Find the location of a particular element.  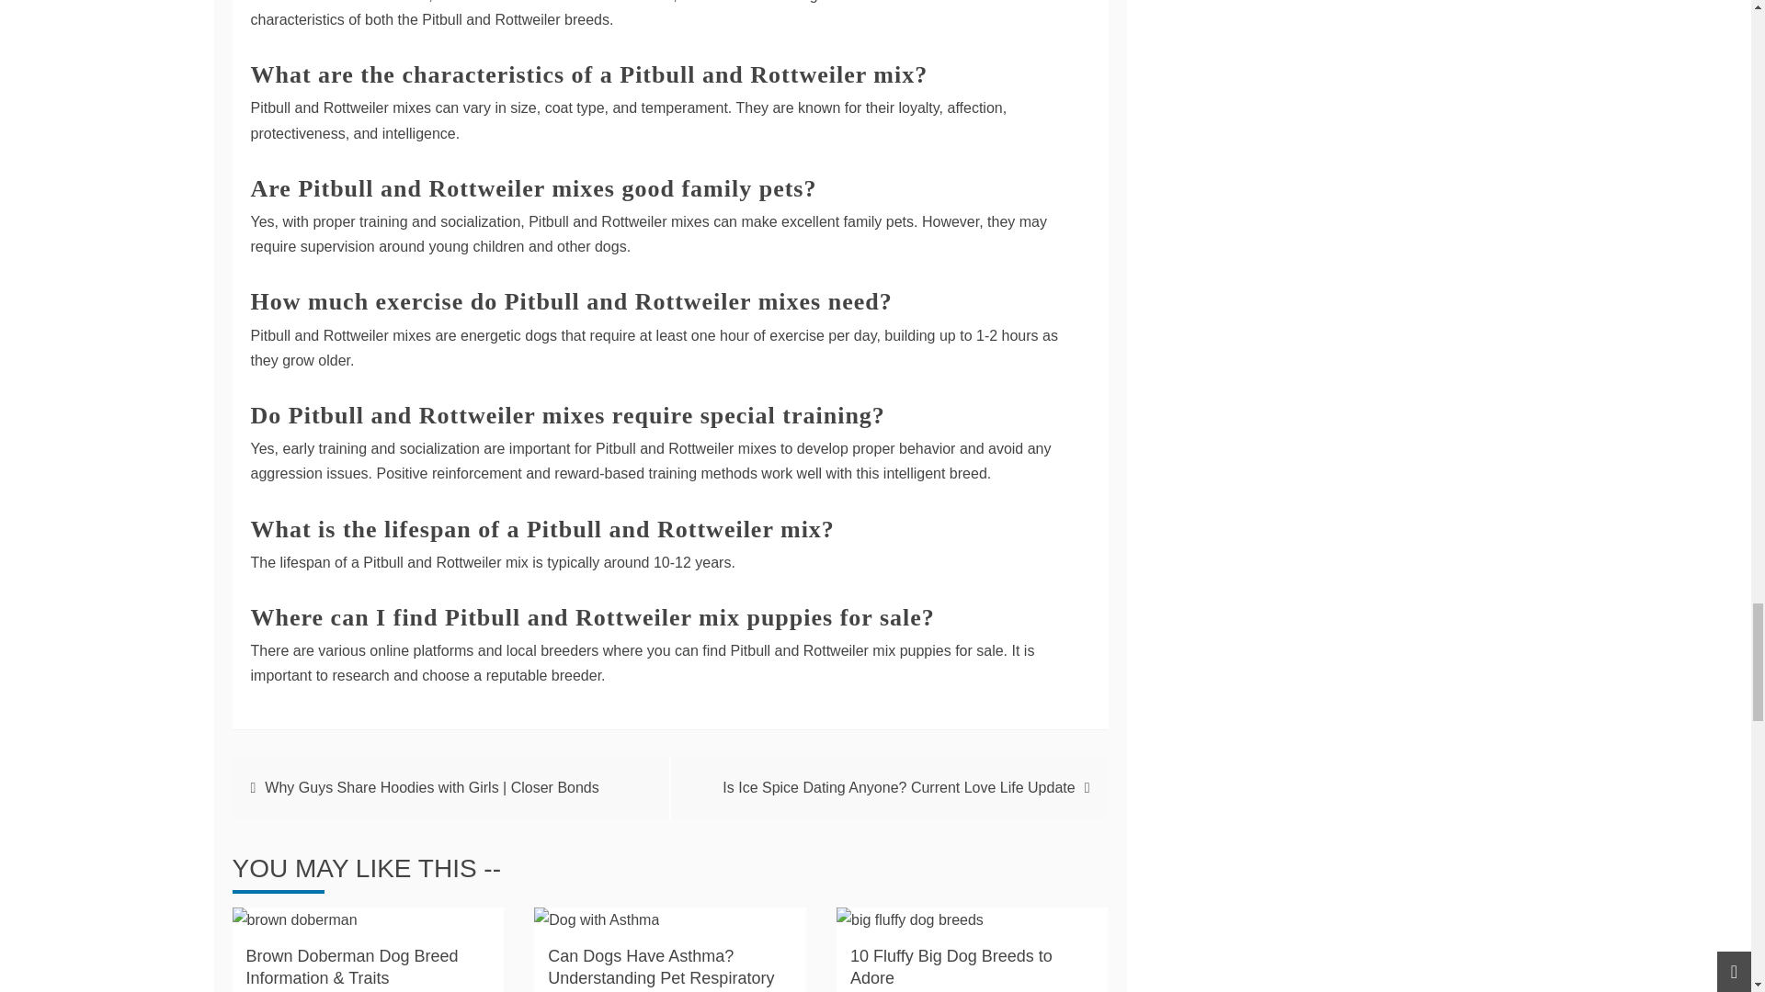

Is Ice Spice Dating Anyone? Current Love Life Update is located at coordinates (898, 787).